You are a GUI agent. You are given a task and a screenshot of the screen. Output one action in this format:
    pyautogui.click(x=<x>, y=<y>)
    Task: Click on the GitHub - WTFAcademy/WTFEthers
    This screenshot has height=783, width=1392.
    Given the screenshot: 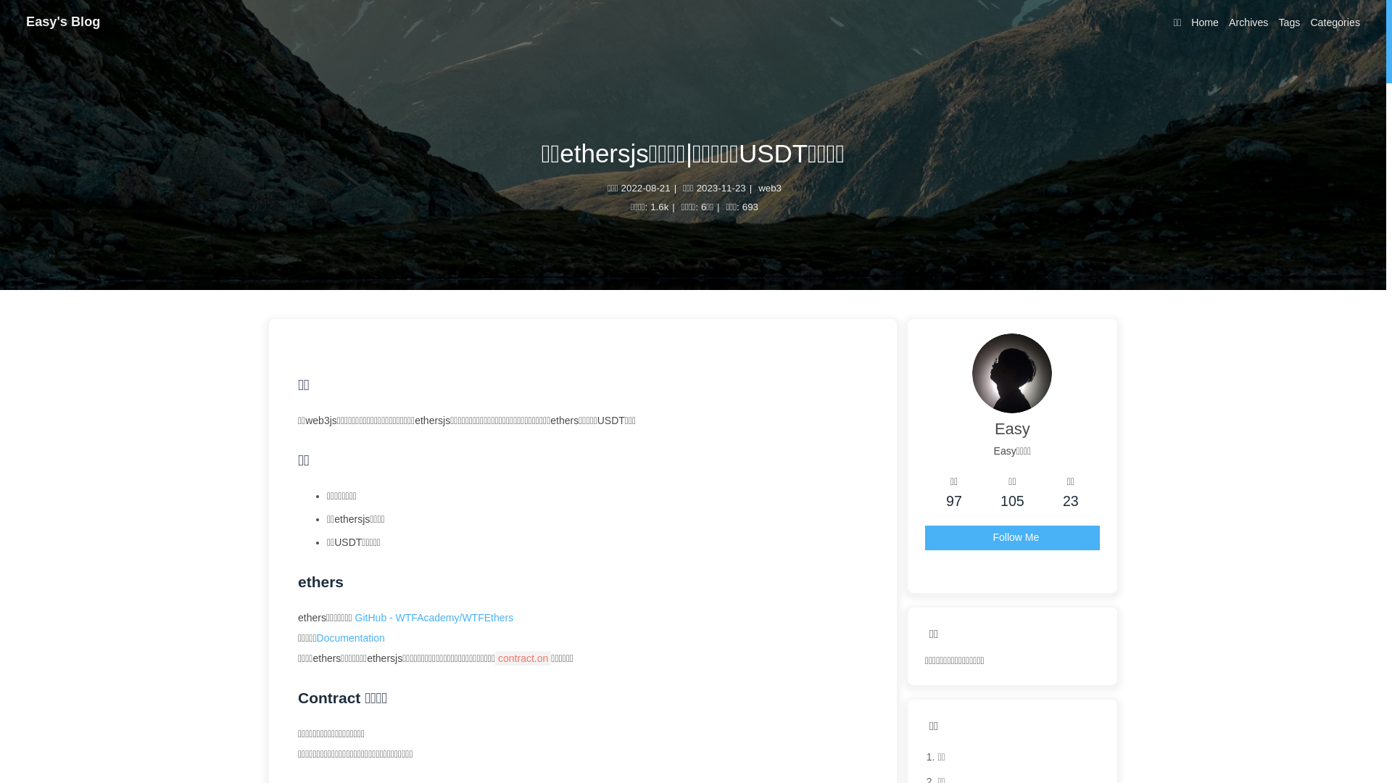 What is the action you would take?
    pyautogui.click(x=434, y=618)
    